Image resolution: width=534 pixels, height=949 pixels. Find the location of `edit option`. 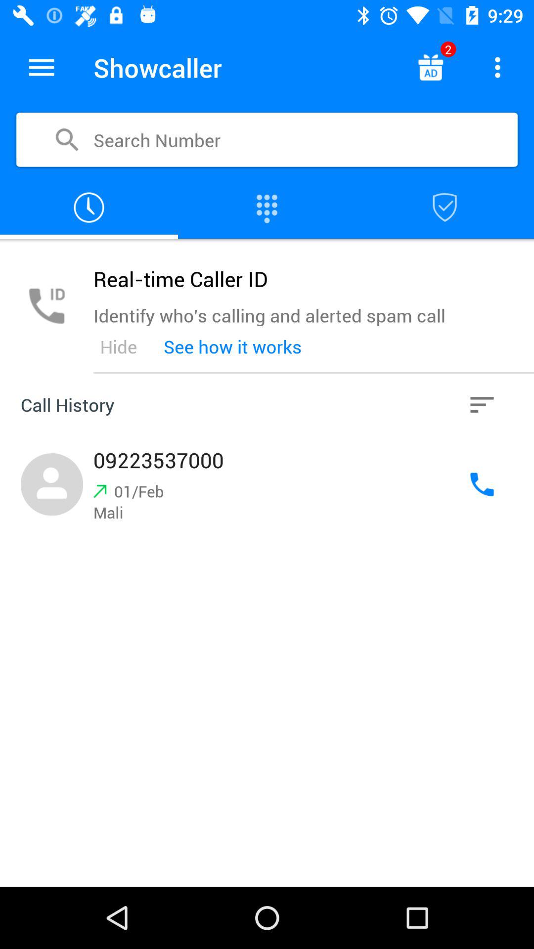

edit option is located at coordinates (42, 67).